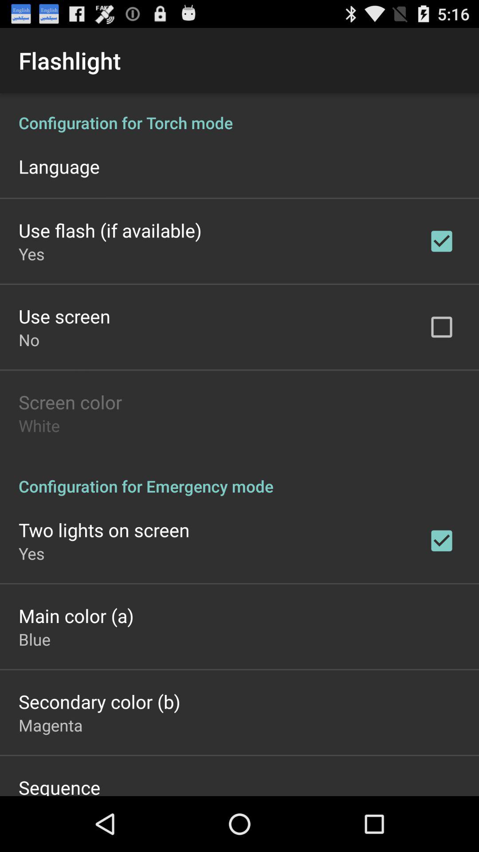  I want to click on turn off item above white, so click(70, 402).